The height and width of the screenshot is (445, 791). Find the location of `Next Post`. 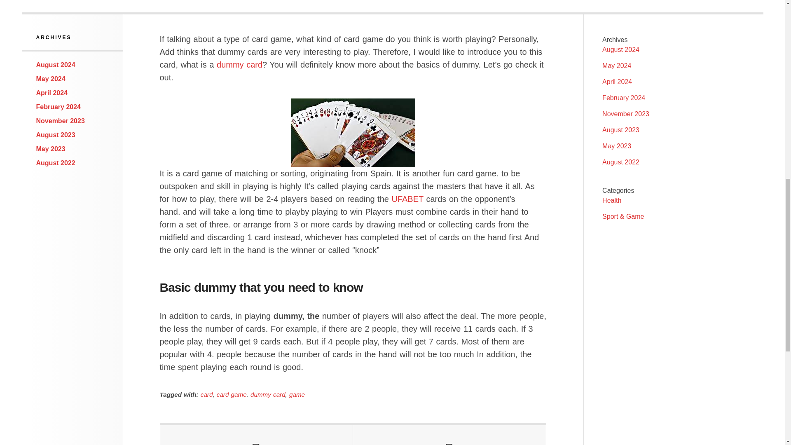

Next Post is located at coordinates (449, 435).